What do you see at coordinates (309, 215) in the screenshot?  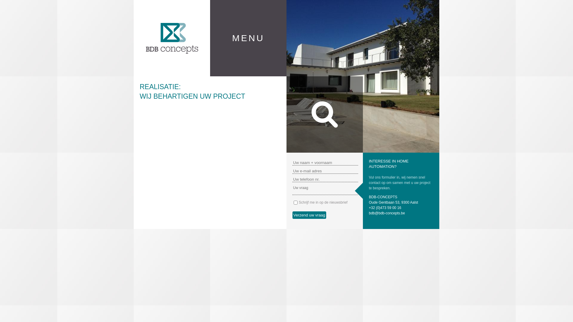 I see `Verzend uw vraag` at bounding box center [309, 215].